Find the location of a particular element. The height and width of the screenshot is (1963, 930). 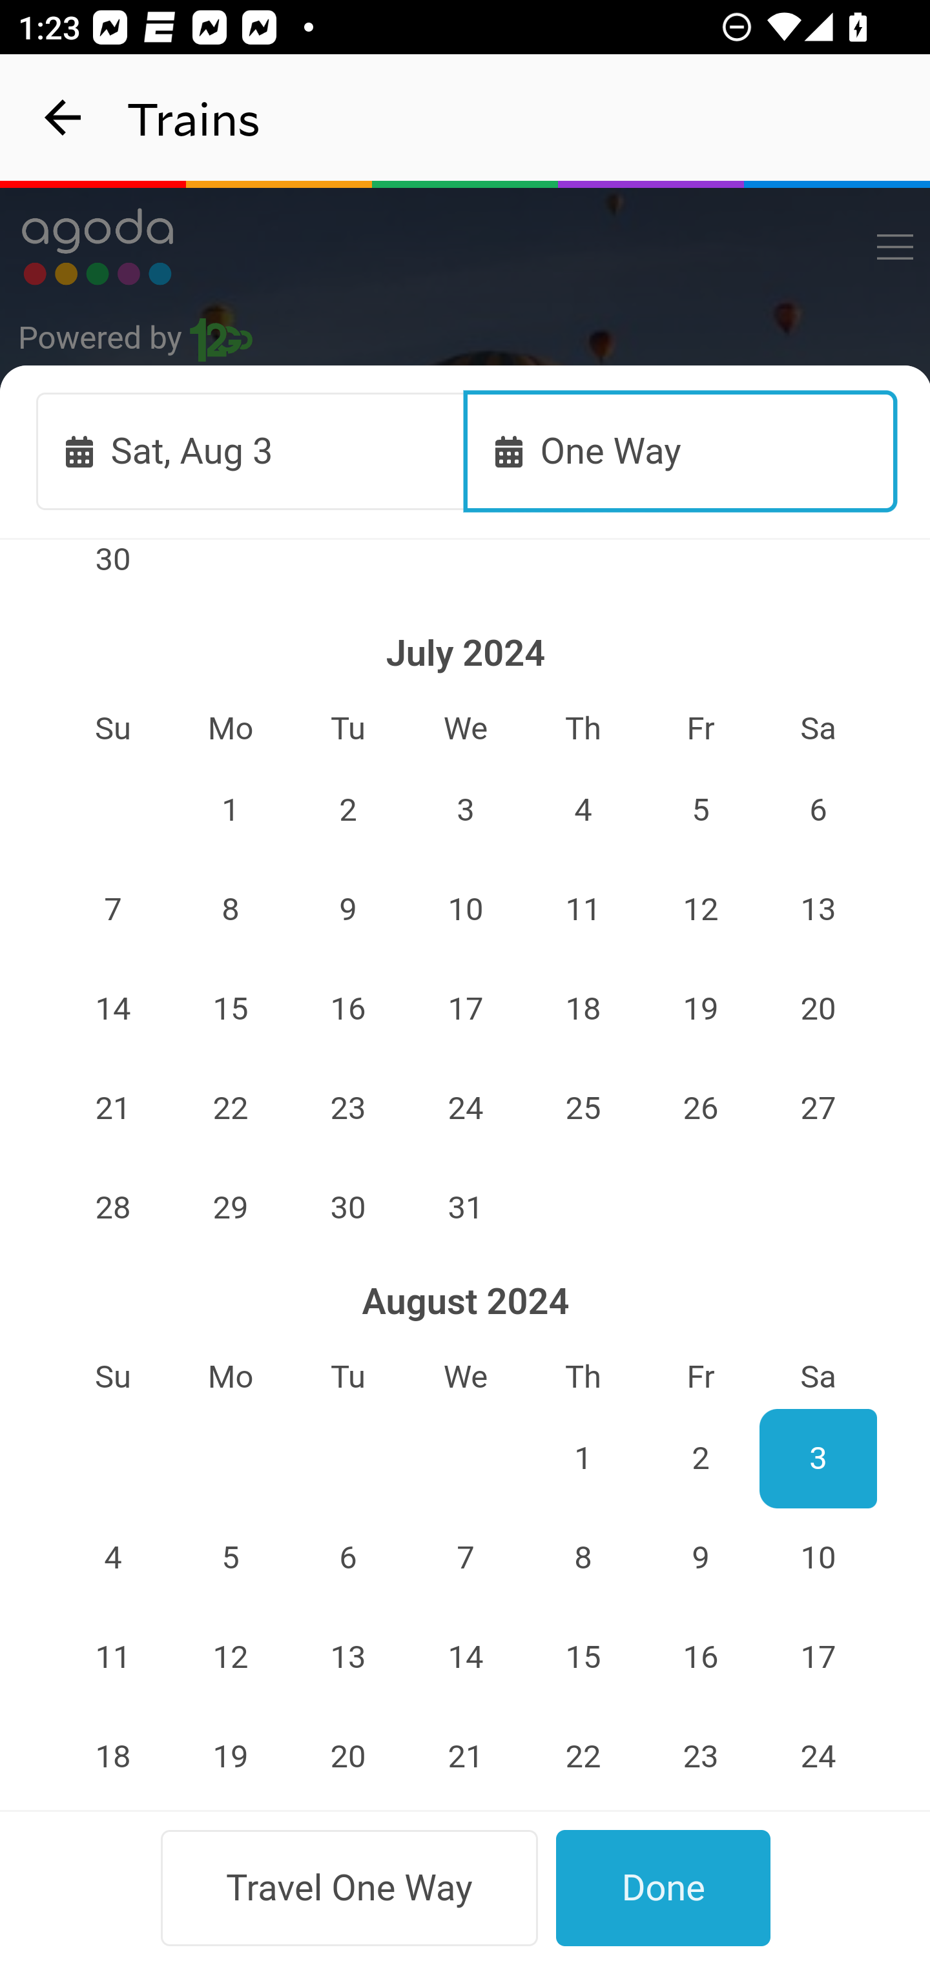

22 is located at coordinates (583, 1756).